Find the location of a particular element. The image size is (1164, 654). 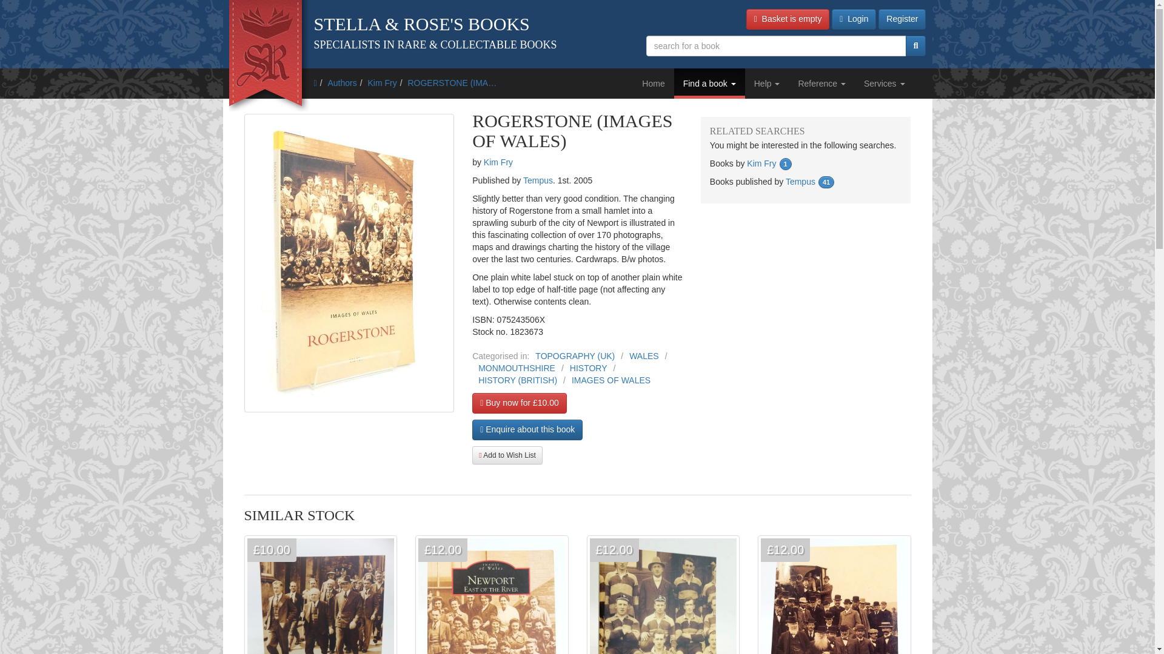

  Basket is empty is located at coordinates (788, 19).